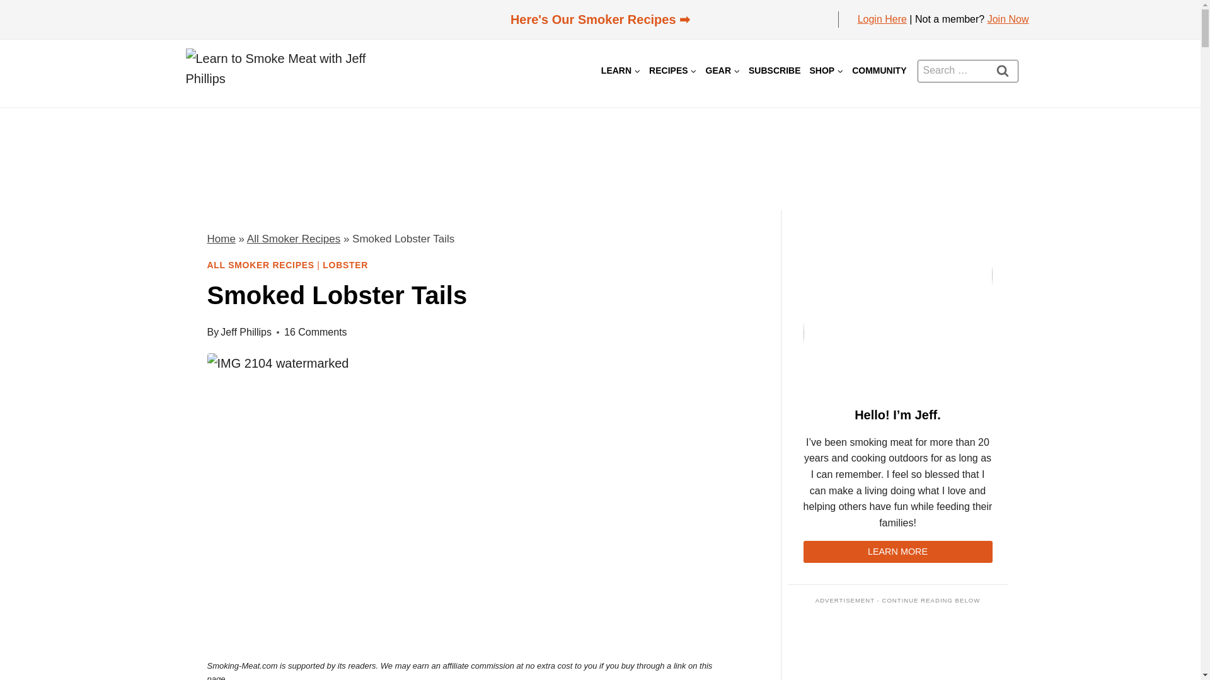 This screenshot has width=1210, height=680. What do you see at coordinates (774, 71) in the screenshot?
I see `SUBSCRIBE` at bounding box center [774, 71].